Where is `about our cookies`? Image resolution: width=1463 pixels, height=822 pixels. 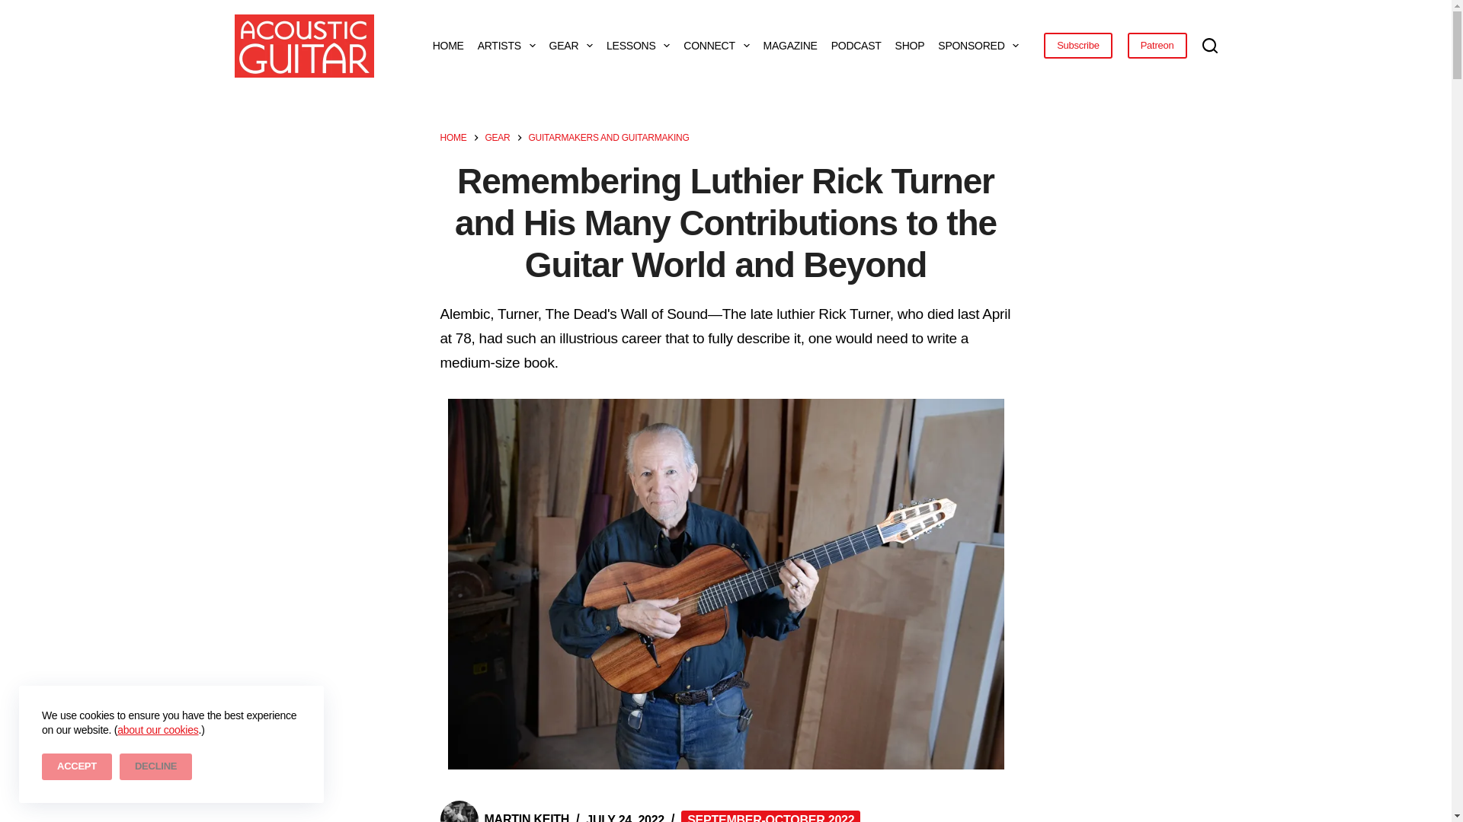 about our cookies is located at coordinates (157, 729).